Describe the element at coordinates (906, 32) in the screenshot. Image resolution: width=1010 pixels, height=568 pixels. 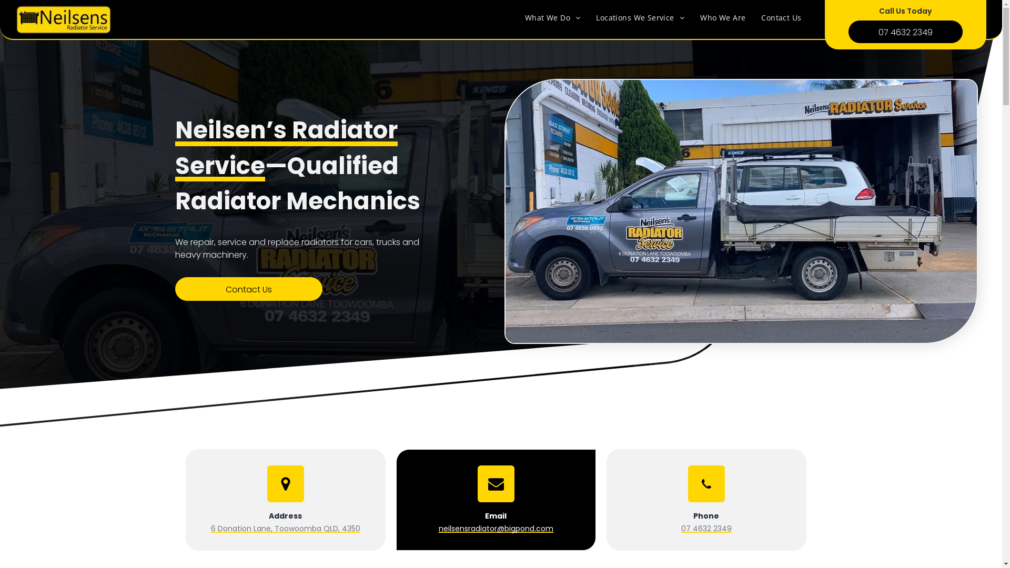
I see `07 4632 2349` at that location.